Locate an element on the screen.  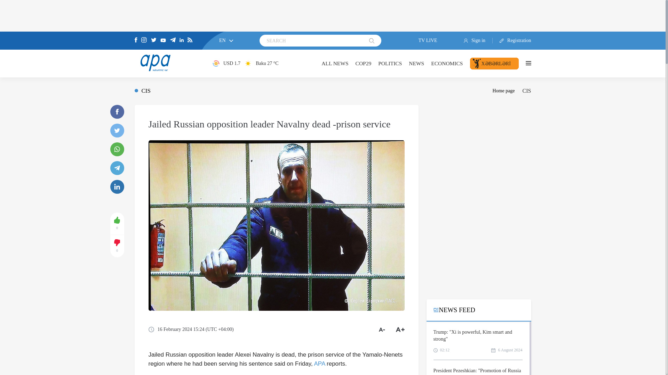
NEWS is located at coordinates (416, 63).